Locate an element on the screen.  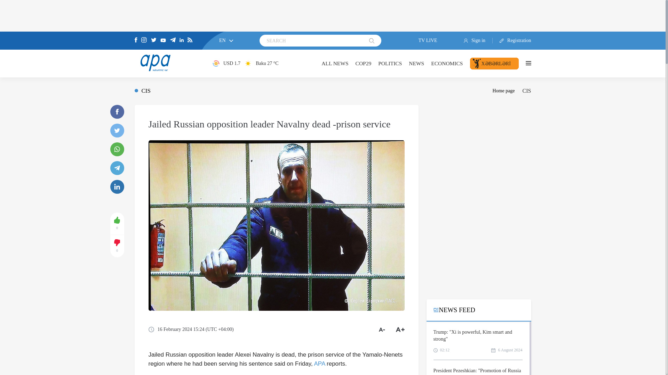
NEWS is located at coordinates (416, 63).